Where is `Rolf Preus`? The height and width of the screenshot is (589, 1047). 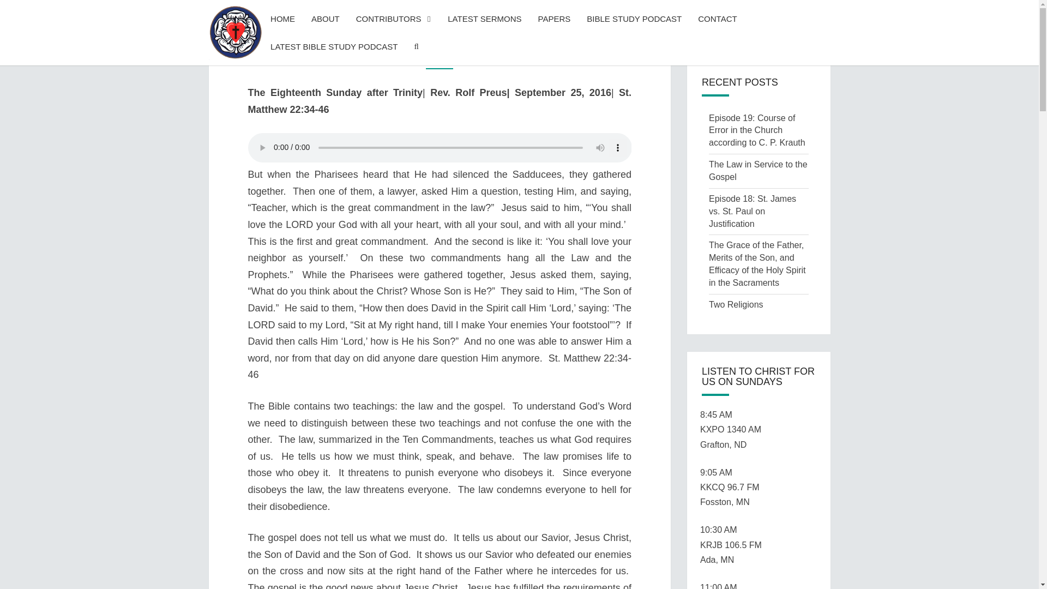
Rolf Preus is located at coordinates (492, 56).